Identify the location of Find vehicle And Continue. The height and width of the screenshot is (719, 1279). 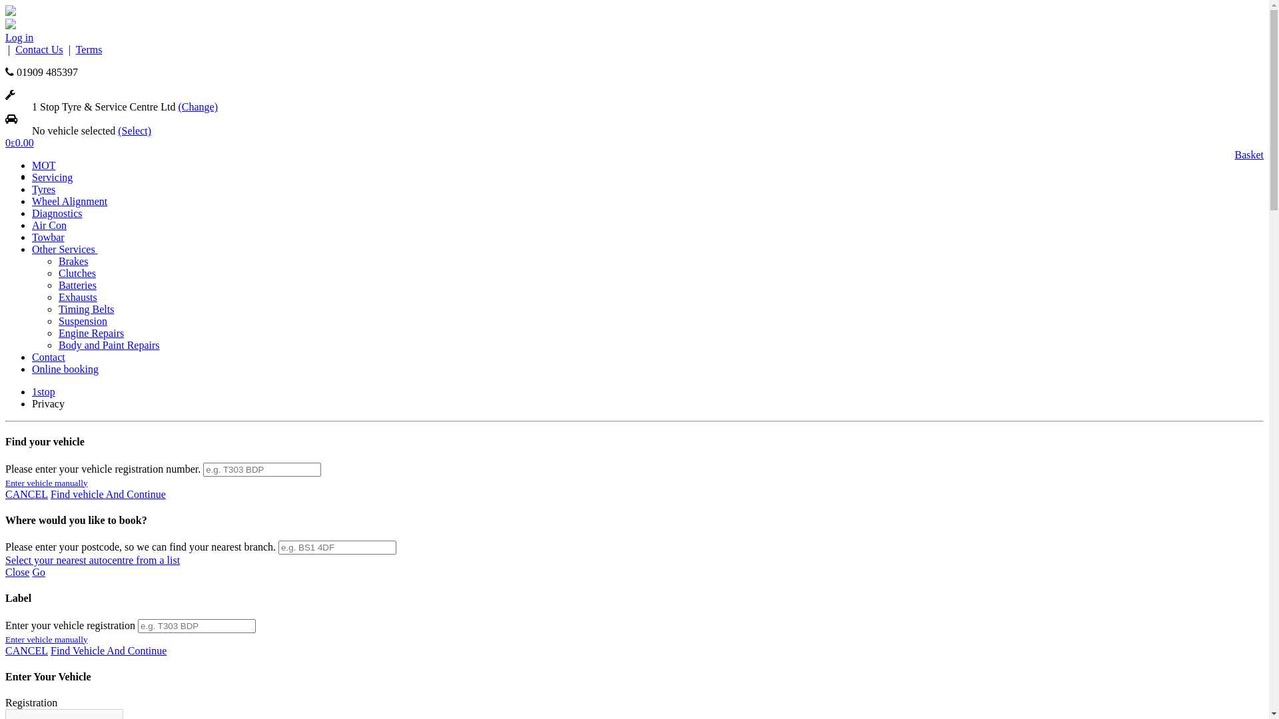
(108, 495).